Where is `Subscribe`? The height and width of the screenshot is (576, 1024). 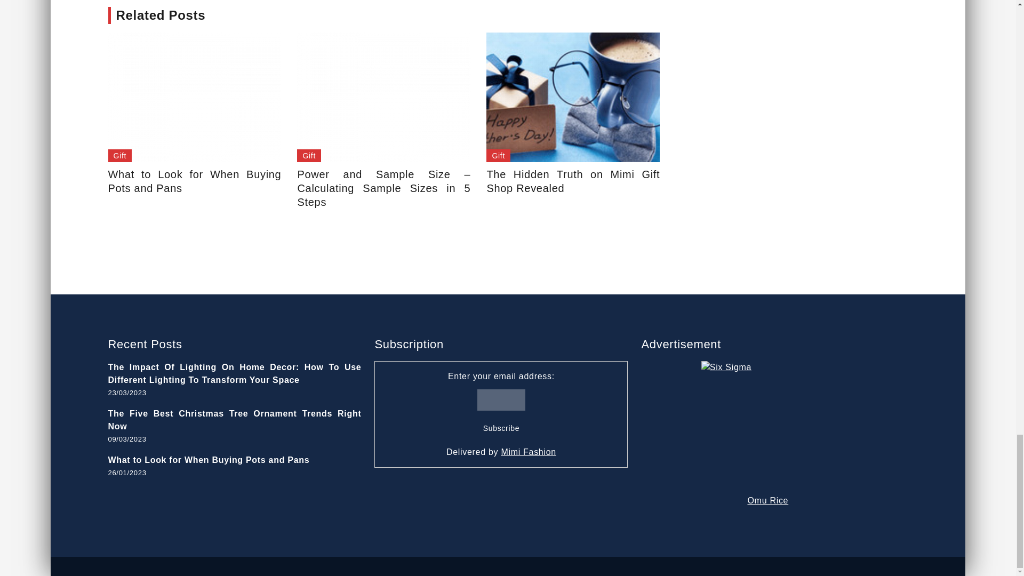
Subscribe is located at coordinates (501, 428).